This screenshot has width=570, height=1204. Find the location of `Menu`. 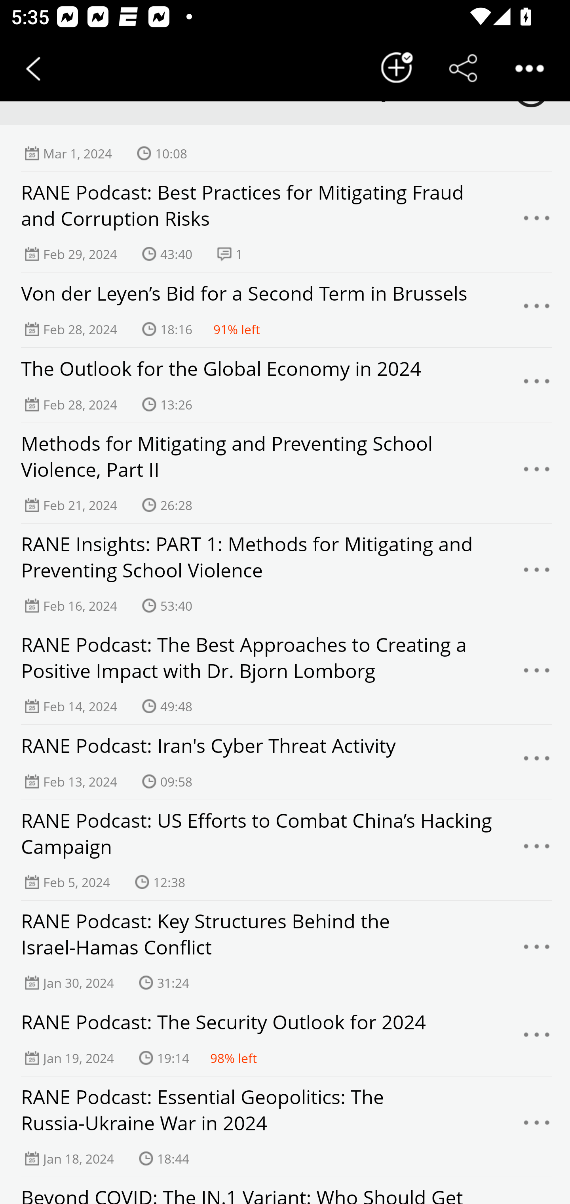

Menu is located at coordinates (537, 1126).